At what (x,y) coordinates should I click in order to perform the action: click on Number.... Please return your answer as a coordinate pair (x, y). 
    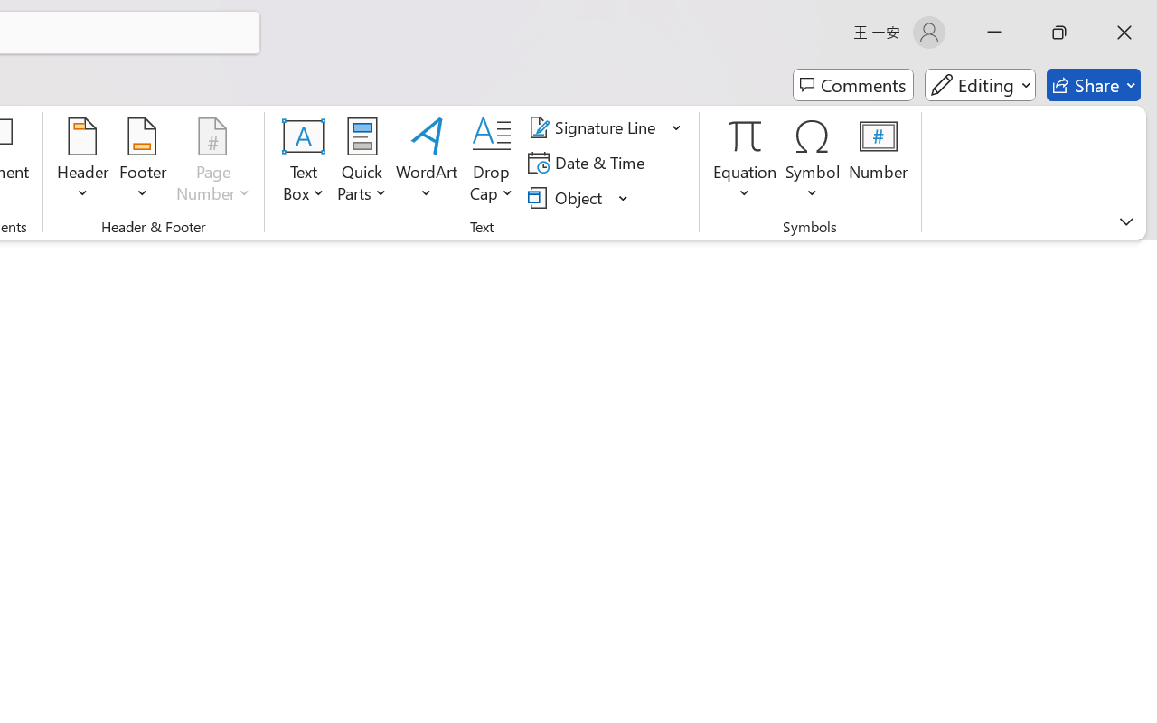
    Looking at the image, I should click on (879, 163).